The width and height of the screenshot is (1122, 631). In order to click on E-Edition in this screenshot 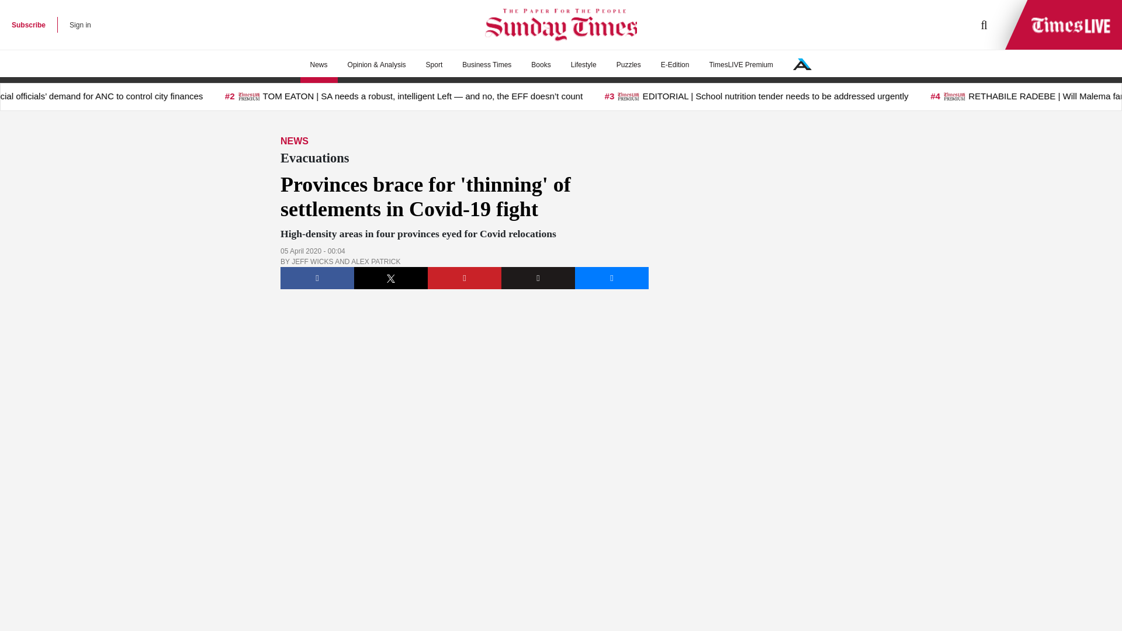, I will do `click(674, 65)`.